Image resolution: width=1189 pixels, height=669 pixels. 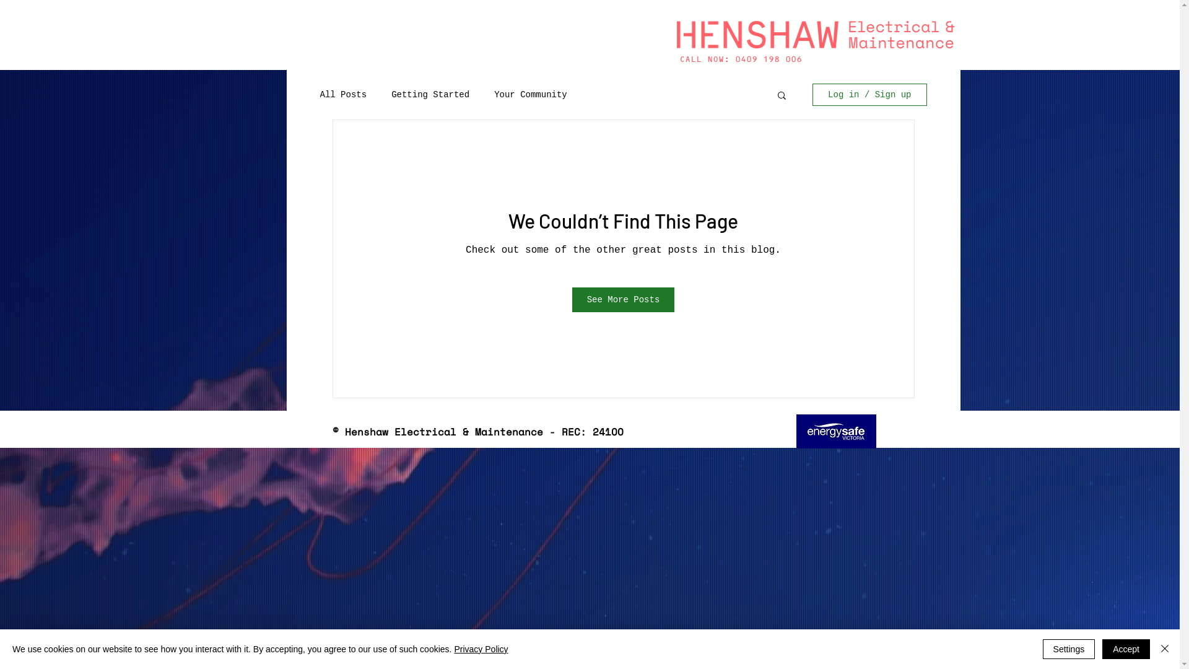 I want to click on Privacy Policy, so click(x=481, y=649).